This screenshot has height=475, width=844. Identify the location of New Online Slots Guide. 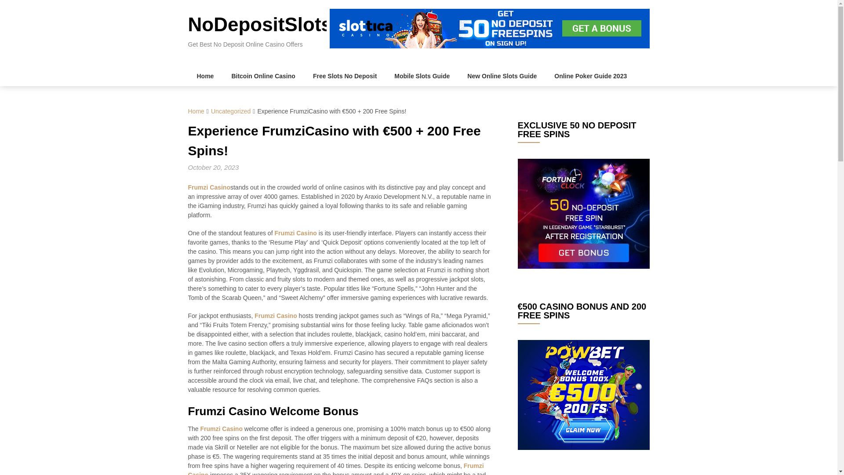
(502, 76).